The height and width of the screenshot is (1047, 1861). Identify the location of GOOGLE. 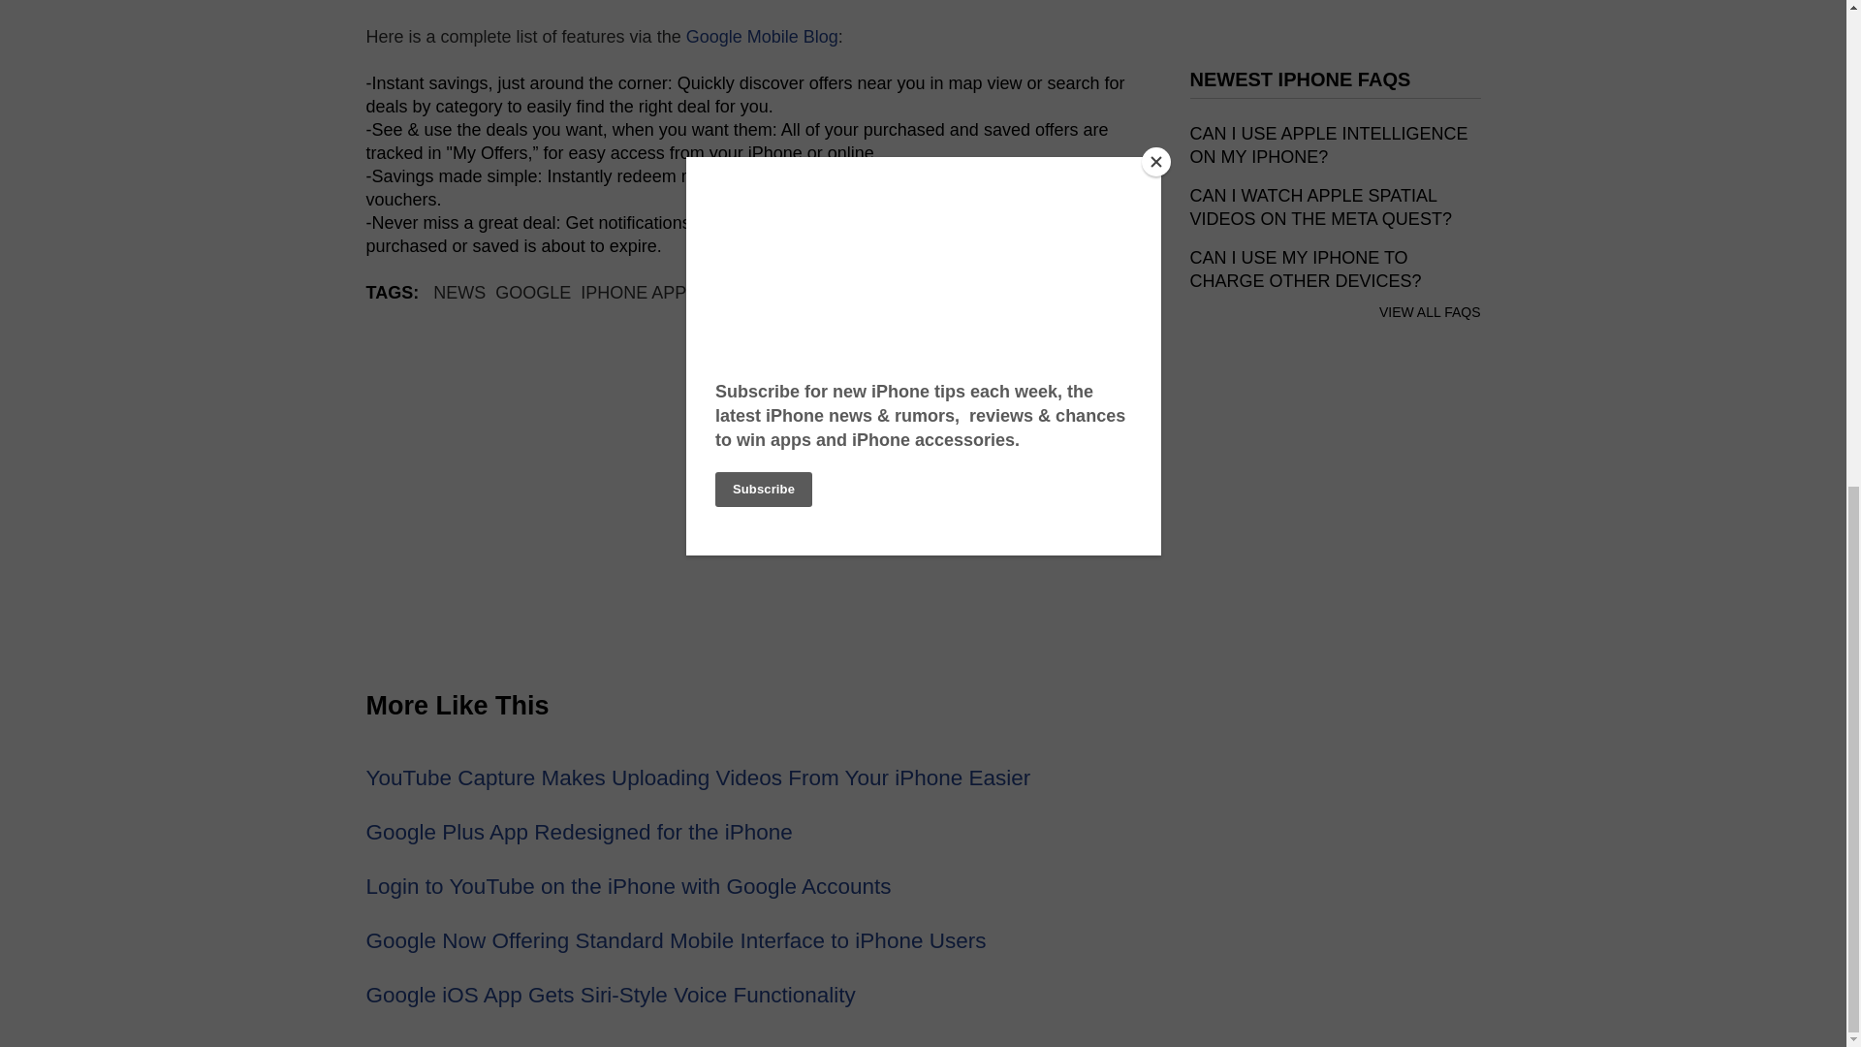
(533, 293).